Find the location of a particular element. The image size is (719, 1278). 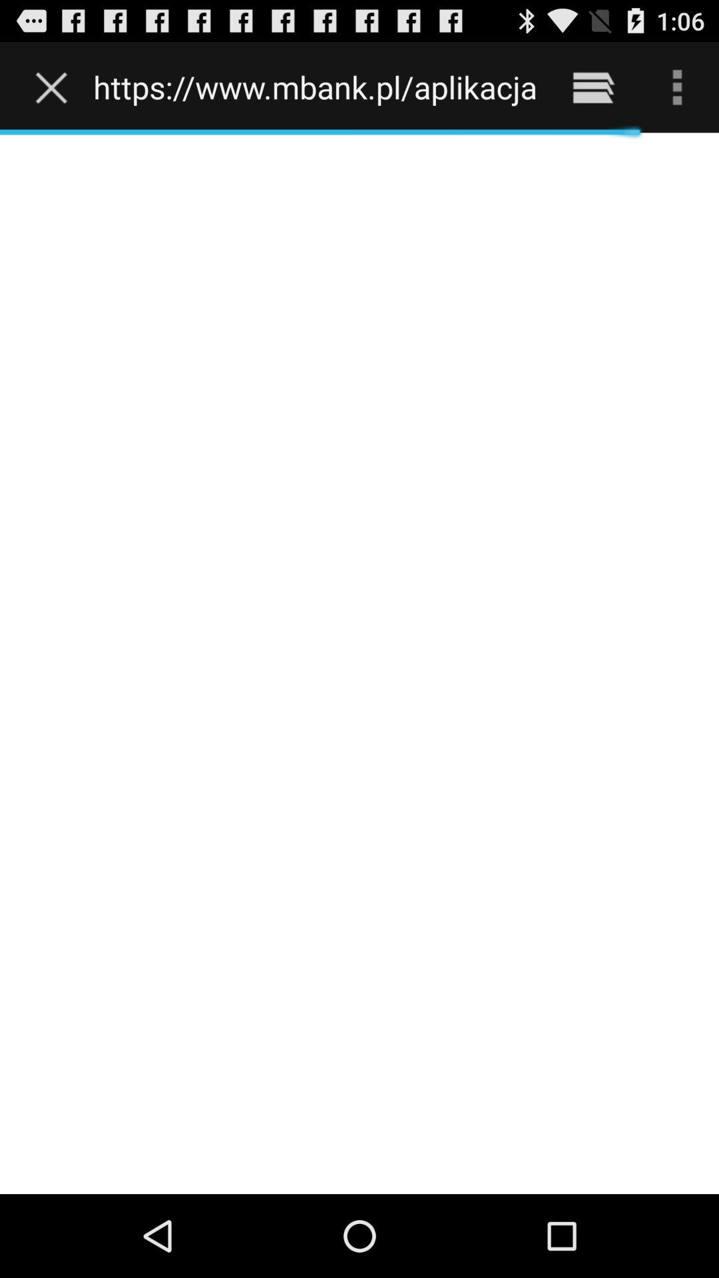

choose icon to the left of https www mbank icon is located at coordinates (55, 87).